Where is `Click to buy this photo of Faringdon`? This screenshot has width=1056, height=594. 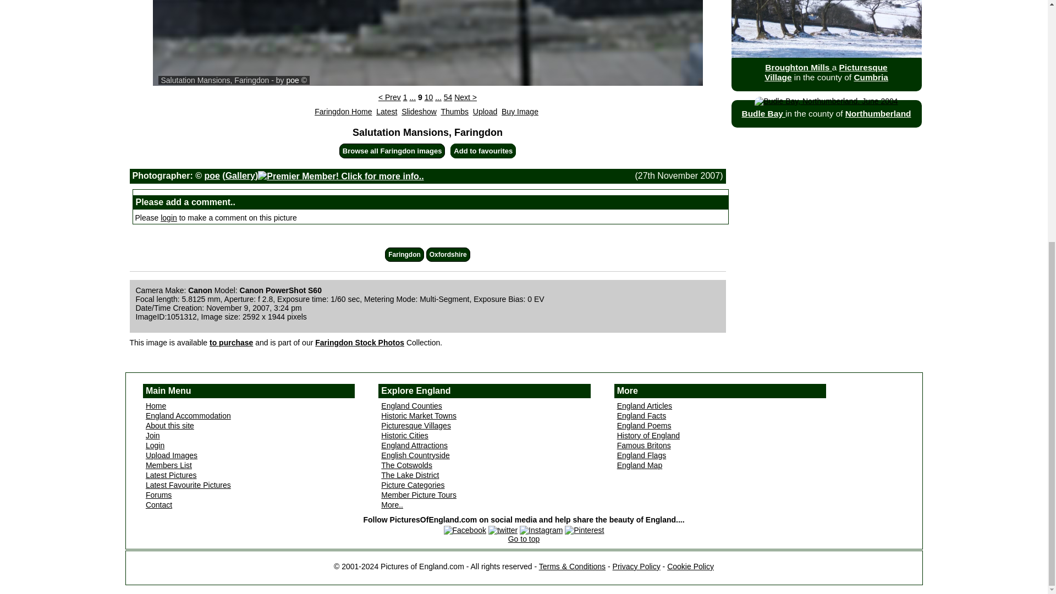
Click to buy this photo of Faringdon is located at coordinates (231, 342).